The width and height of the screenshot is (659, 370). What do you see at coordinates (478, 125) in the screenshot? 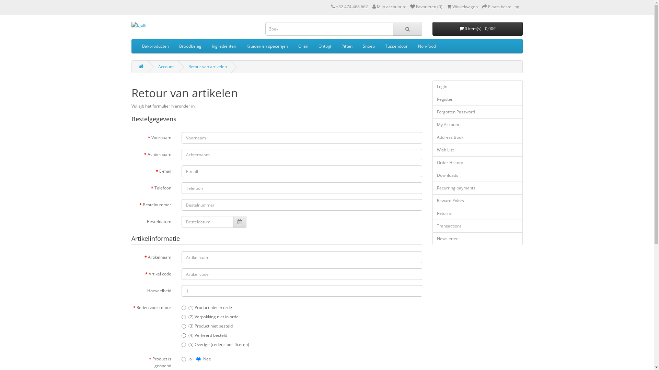
I see `My Account` at bounding box center [478, 125].